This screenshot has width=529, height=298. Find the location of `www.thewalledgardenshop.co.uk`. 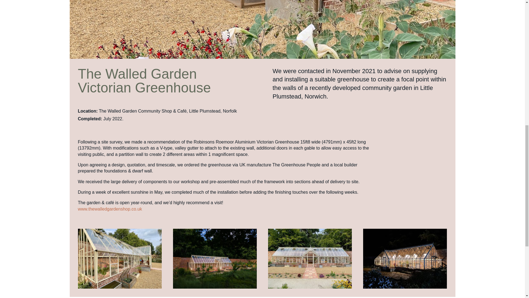

www.thewalledgardenshop.co.uk is located at coordinates (110, 209).